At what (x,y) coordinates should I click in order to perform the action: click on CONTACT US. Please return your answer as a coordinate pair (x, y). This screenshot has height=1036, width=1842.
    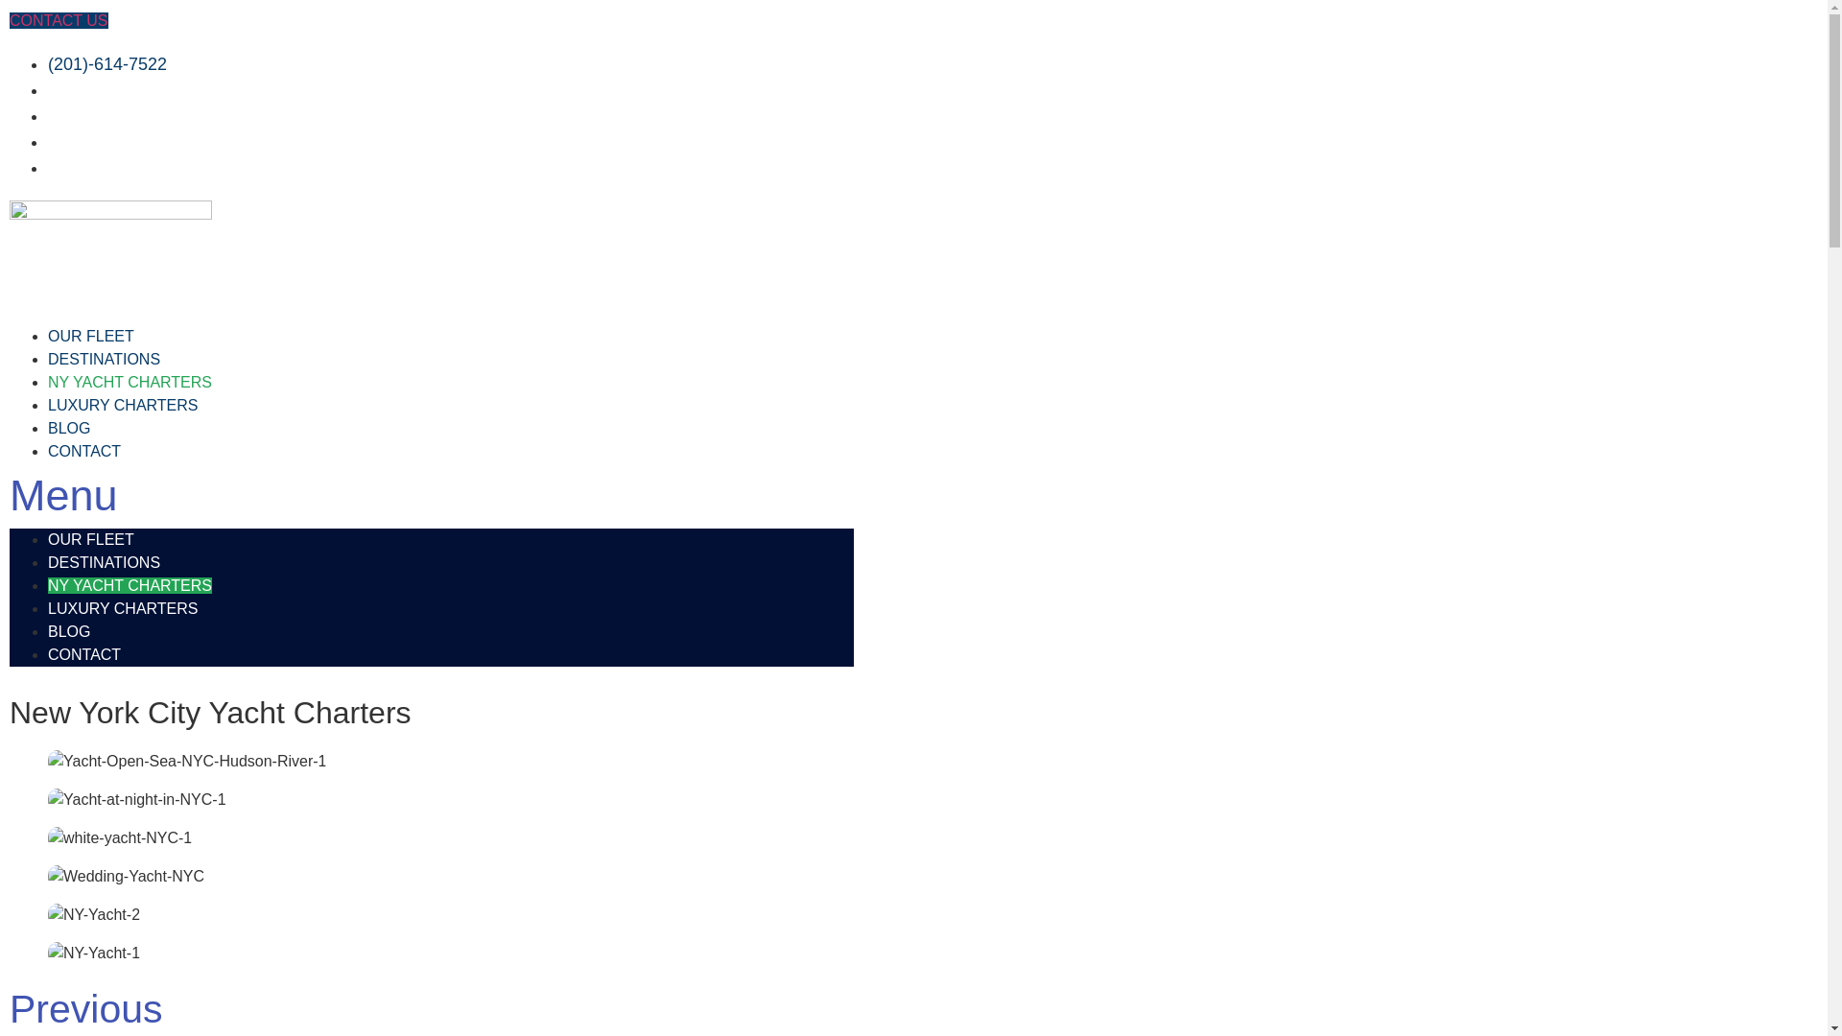
    Looking at the image, I should click on (59, 20).